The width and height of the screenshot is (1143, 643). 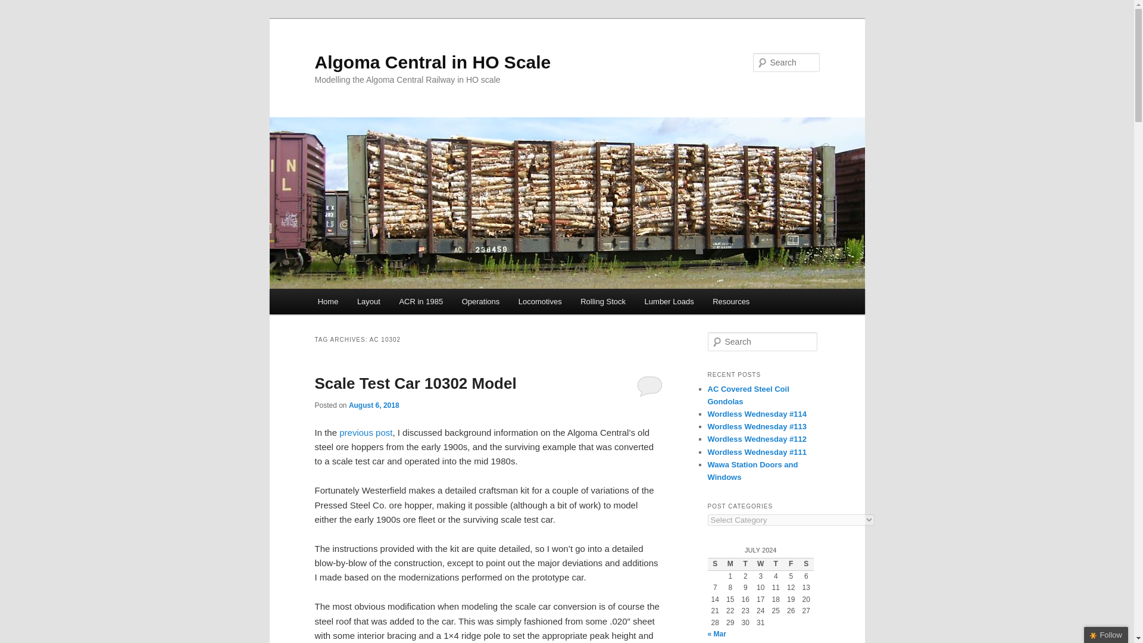 What do you see at coordinates (669, 301) in the screenshot?
I see `Lumber Loads` at bounding box center [669, 301].